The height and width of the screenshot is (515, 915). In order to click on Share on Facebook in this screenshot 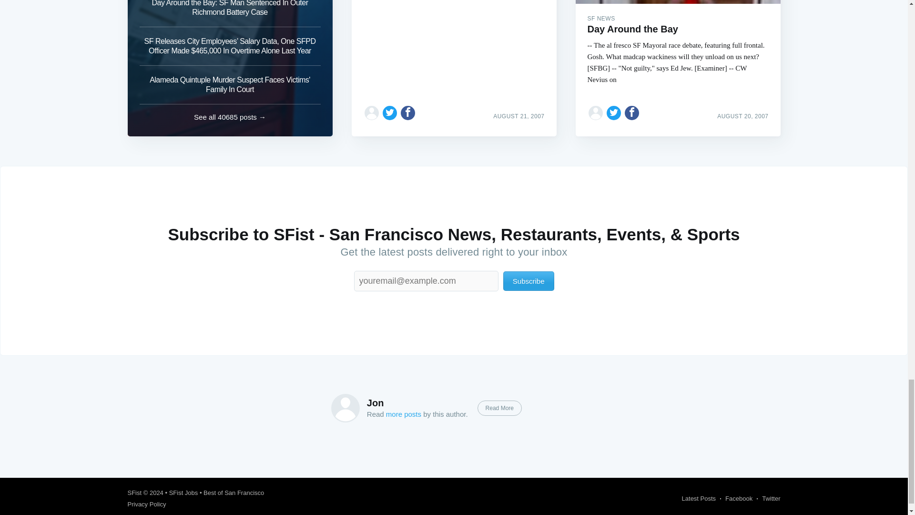, I will do `click(632, 113)`.